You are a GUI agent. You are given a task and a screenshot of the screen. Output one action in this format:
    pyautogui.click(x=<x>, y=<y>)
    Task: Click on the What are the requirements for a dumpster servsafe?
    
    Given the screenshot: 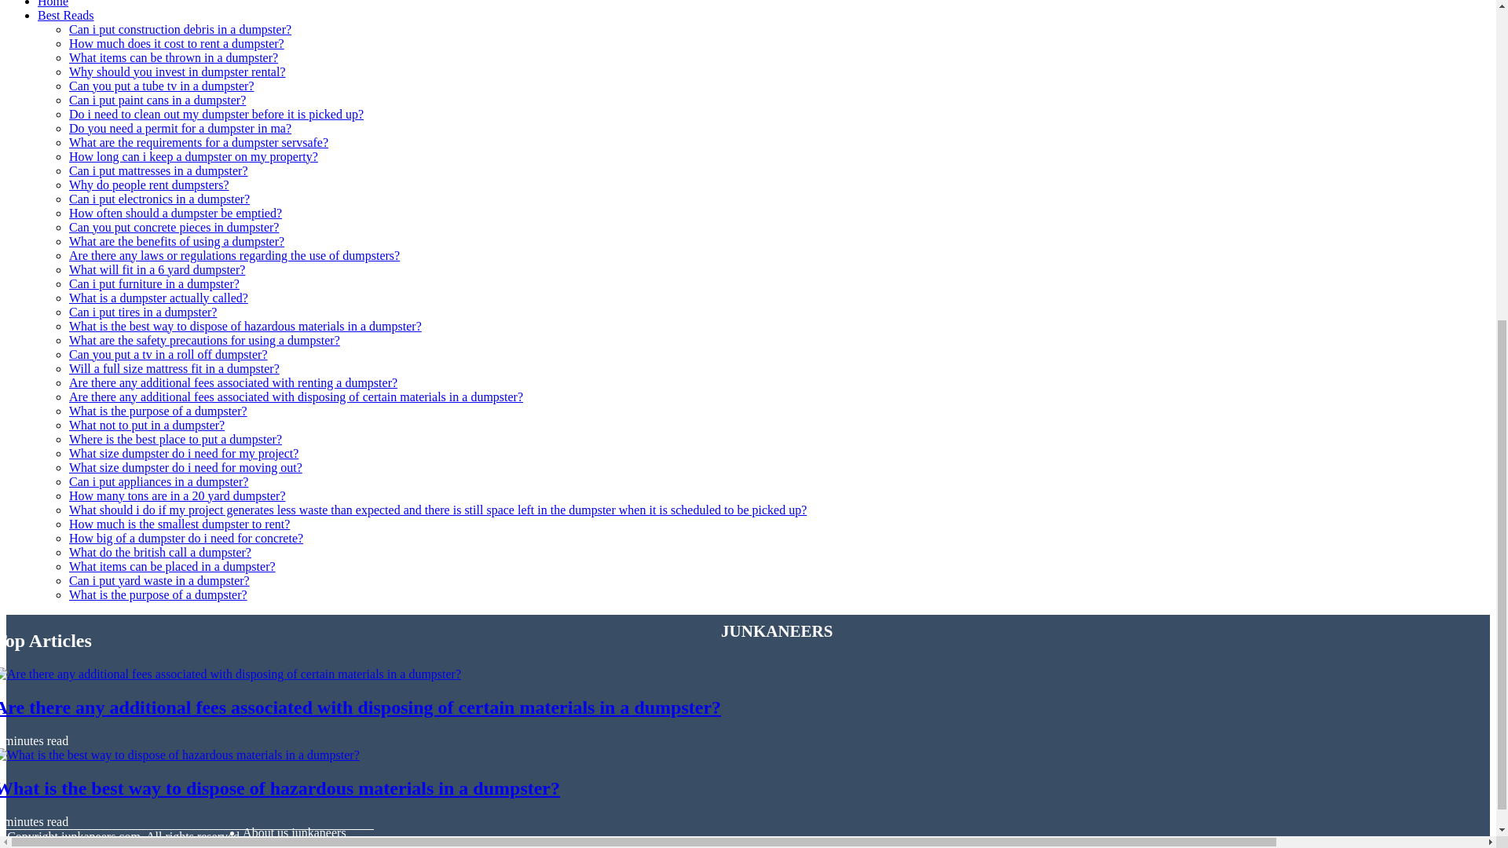 What is the action you would take?
    pyautogui.click(x=199, y=142)
    